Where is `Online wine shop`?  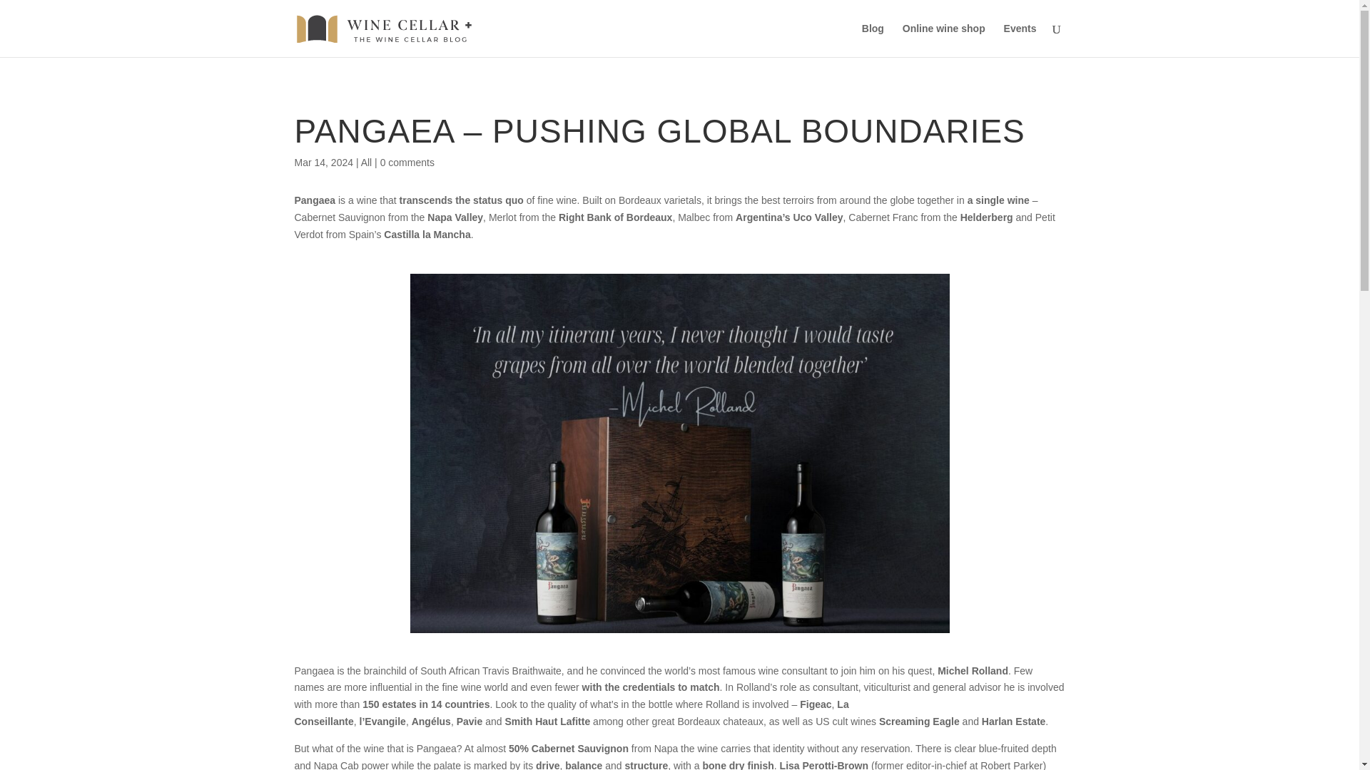 Online wine shop is located at coordinates (943, 40).